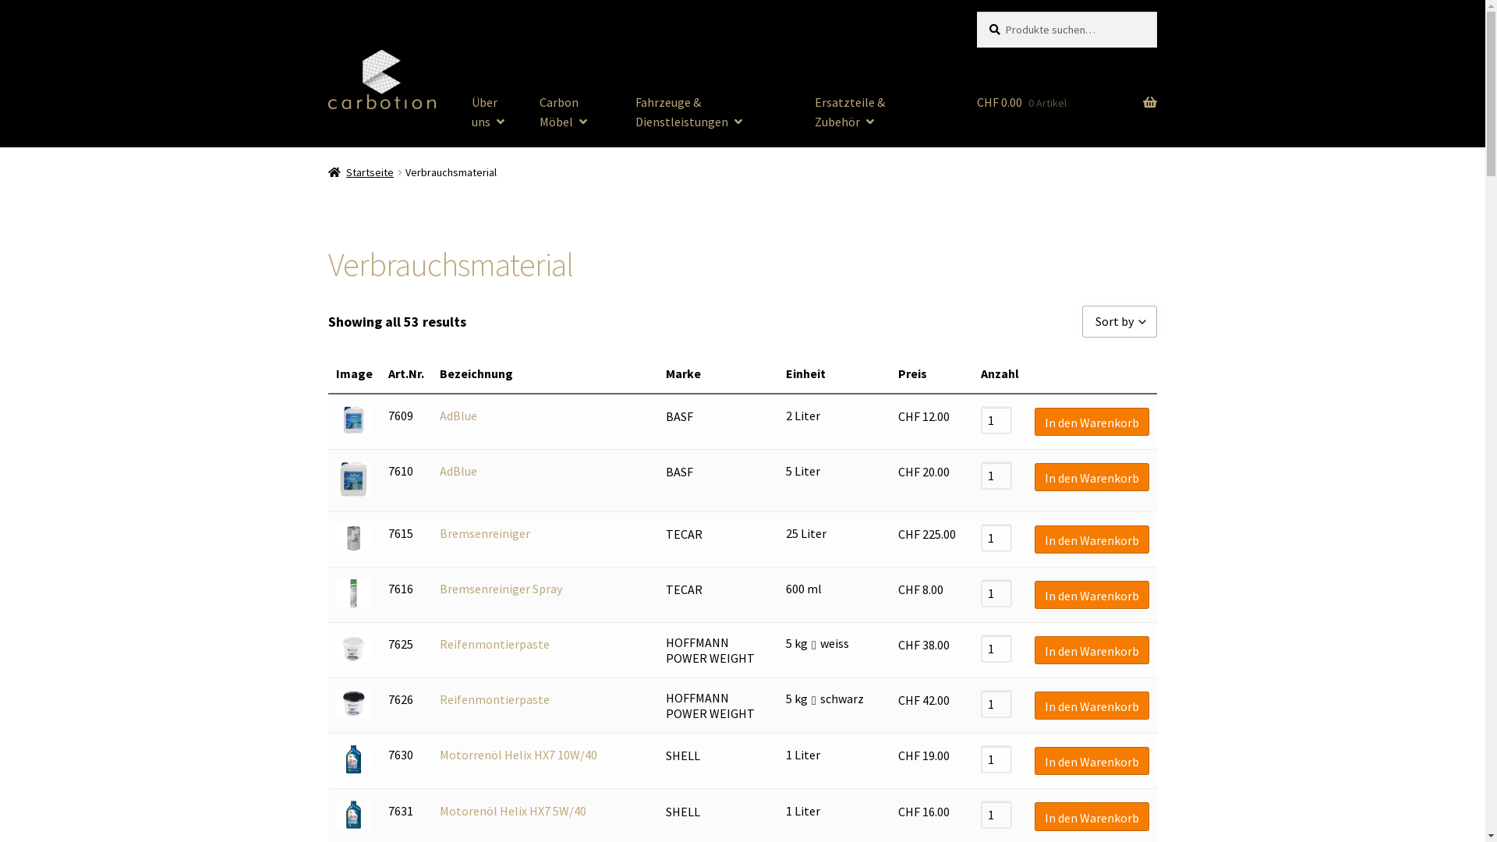  Describe the element at coordinates (501, 589) in the screenshot. I see `Bremsenreiniger Spray` at that location.